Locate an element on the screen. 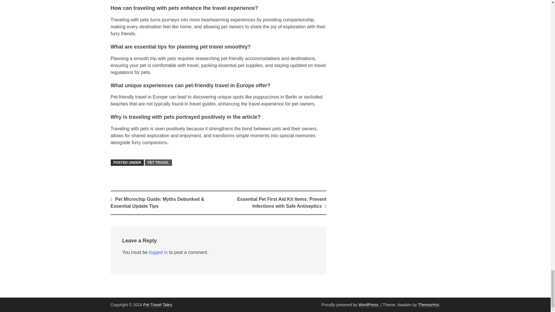  ThemezHut is located at coordinates (428, 304).